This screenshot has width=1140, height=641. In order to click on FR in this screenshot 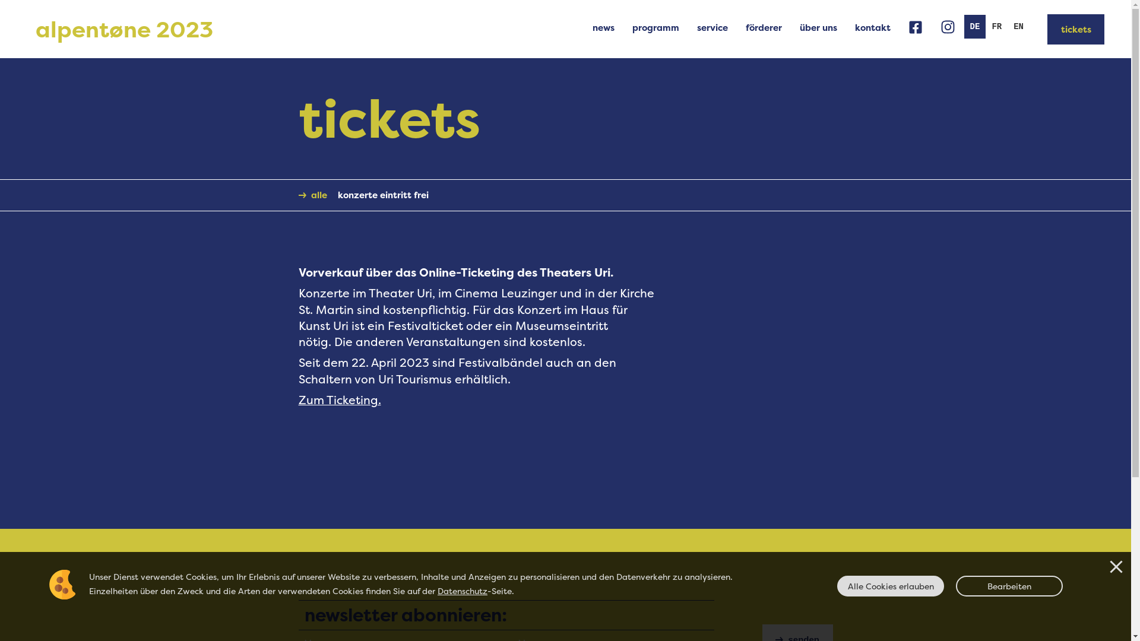, I will do `click(996, 27)`.